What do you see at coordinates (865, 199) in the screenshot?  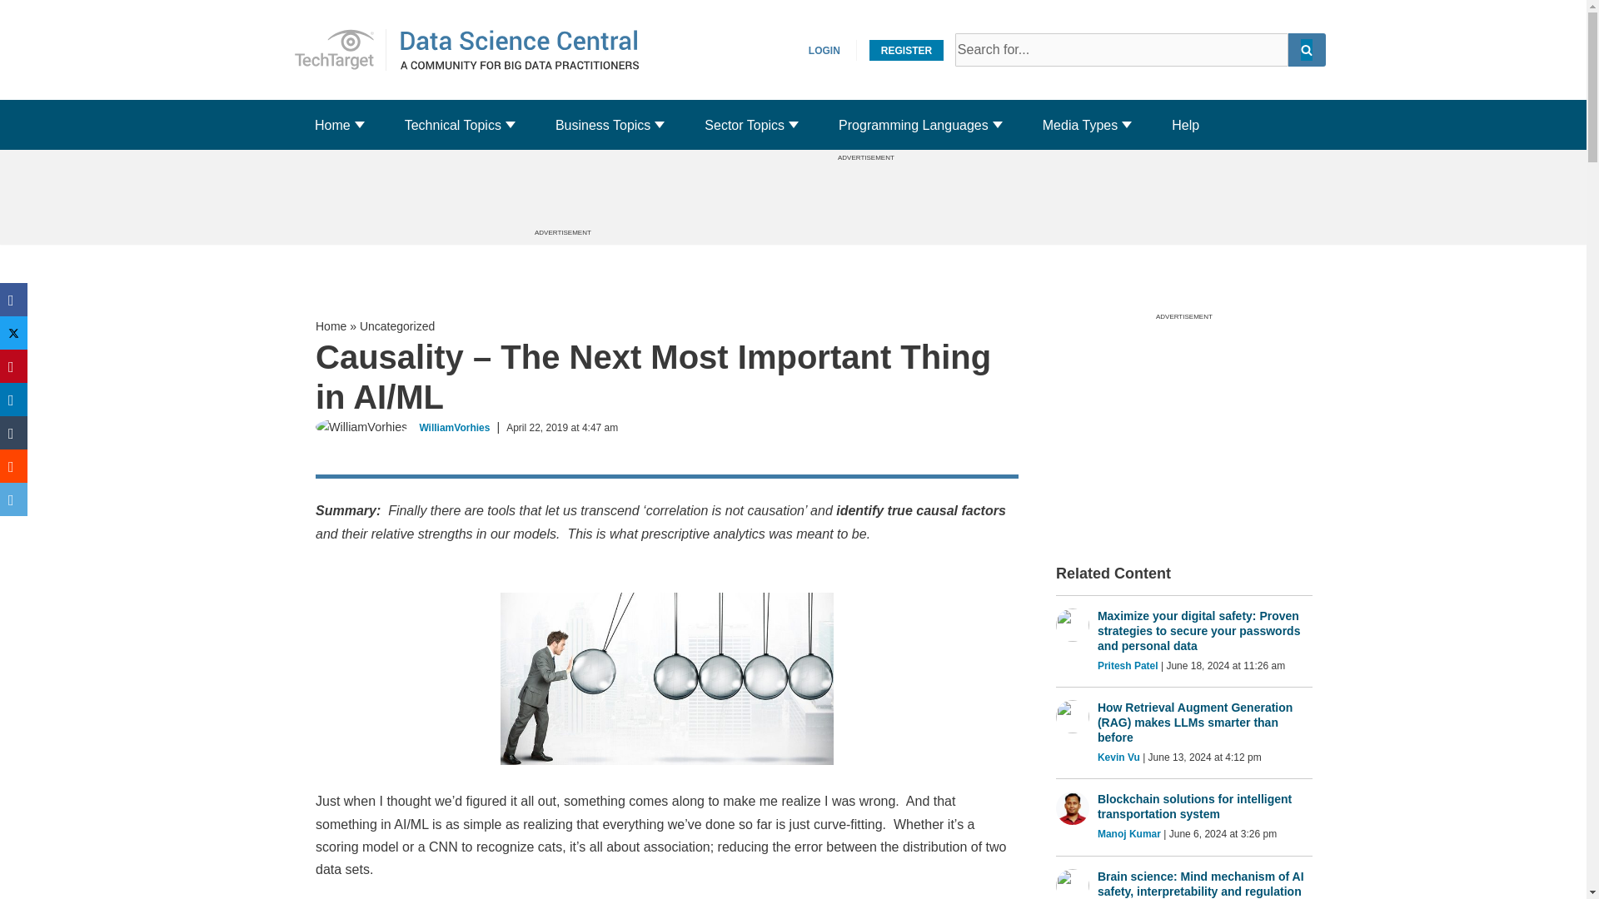 I see `3rd party ad content` at bounding box center [865, 199].